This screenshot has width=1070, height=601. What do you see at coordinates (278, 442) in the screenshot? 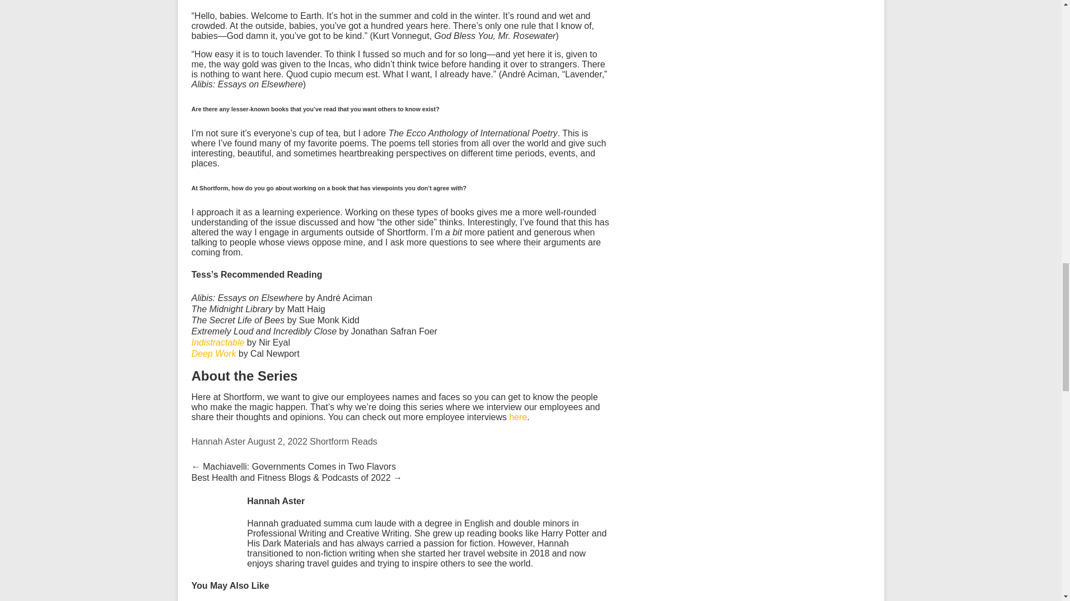
I see `9:00 am` at bounding box center [278, 442].